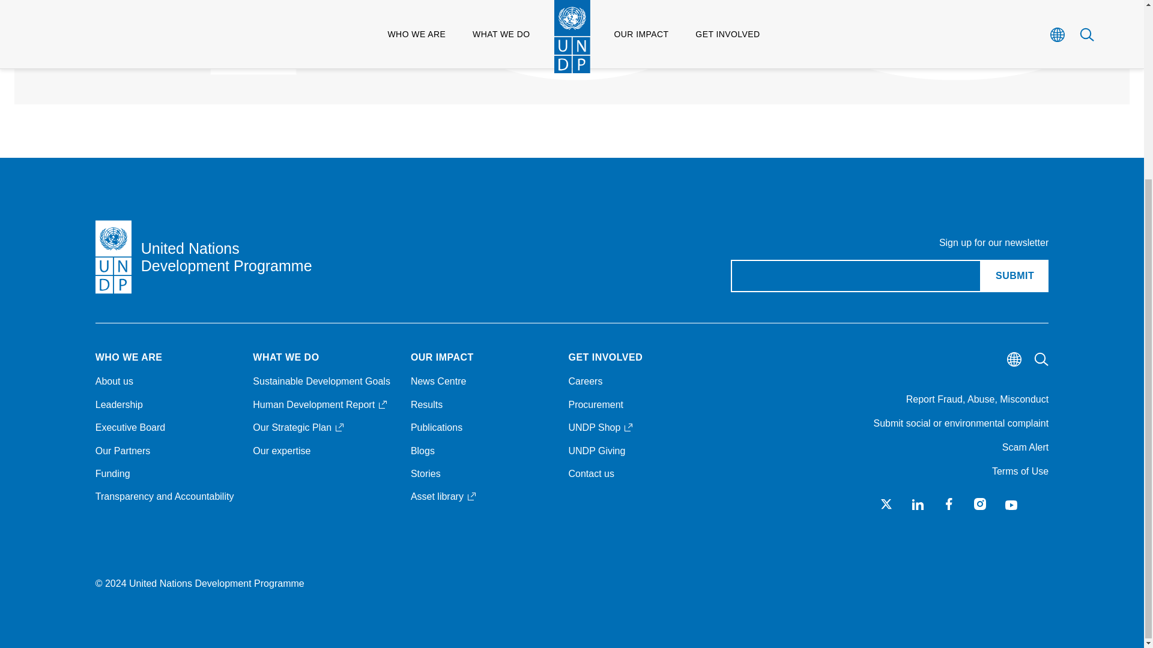  Describe the element at coordinates (918, 504) in the screenshot. I see `Linkedin` at that location.